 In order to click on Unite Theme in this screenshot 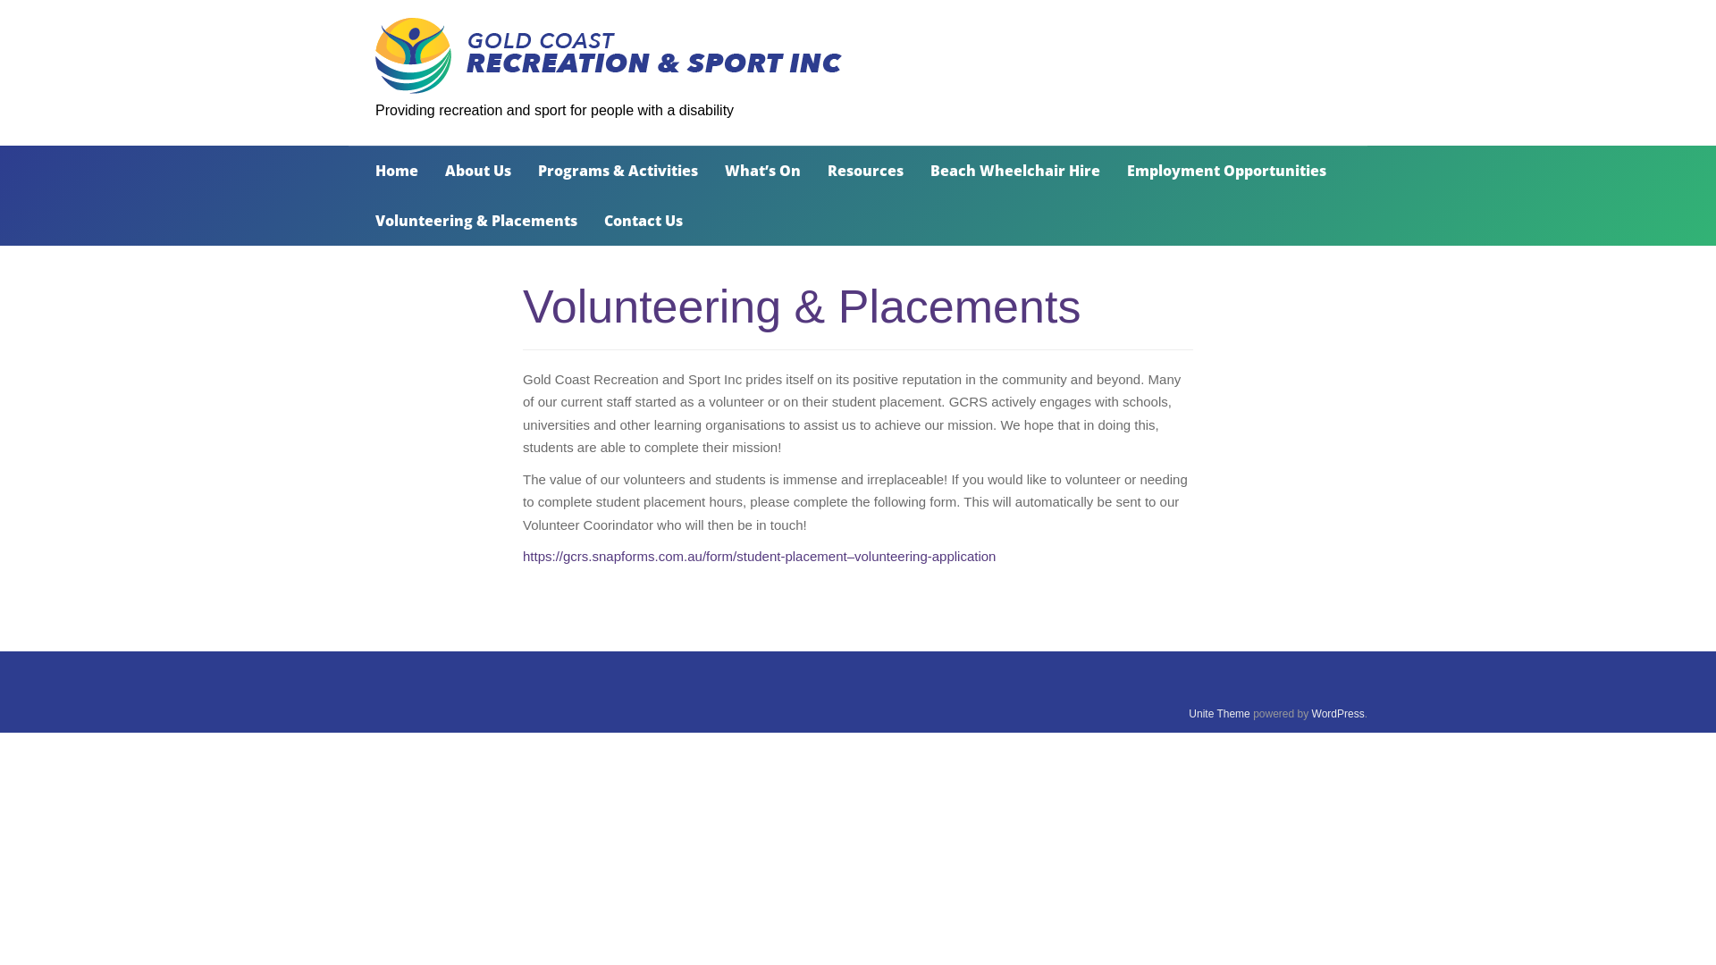, I will do `click(1219, 714)`.